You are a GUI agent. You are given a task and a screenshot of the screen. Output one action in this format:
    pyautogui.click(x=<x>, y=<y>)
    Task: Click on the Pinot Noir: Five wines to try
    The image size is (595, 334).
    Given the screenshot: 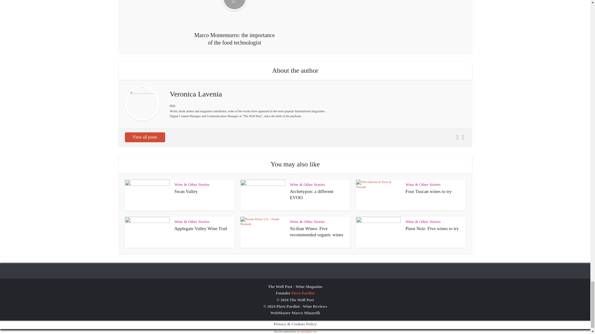 What is the action you would take?
    pyautogui.click(x=432, y=229)
    